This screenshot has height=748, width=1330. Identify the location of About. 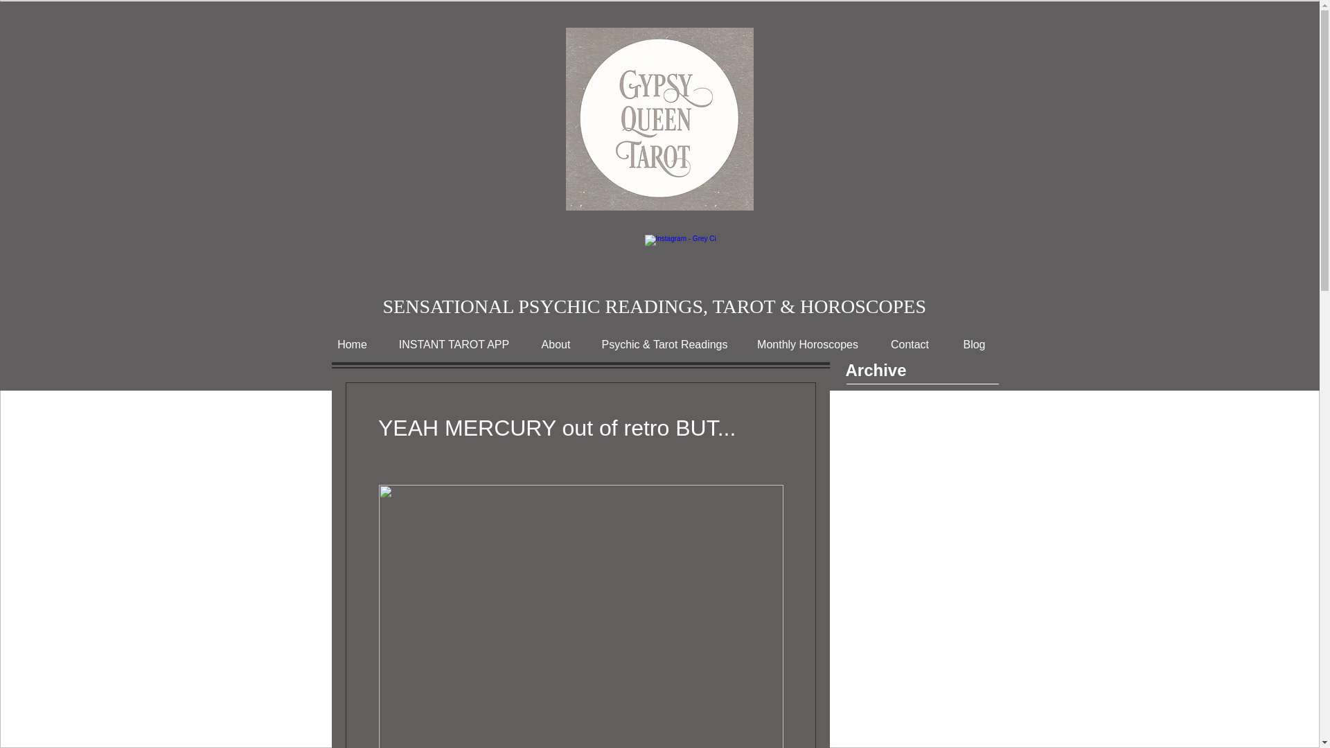
(556, 345).